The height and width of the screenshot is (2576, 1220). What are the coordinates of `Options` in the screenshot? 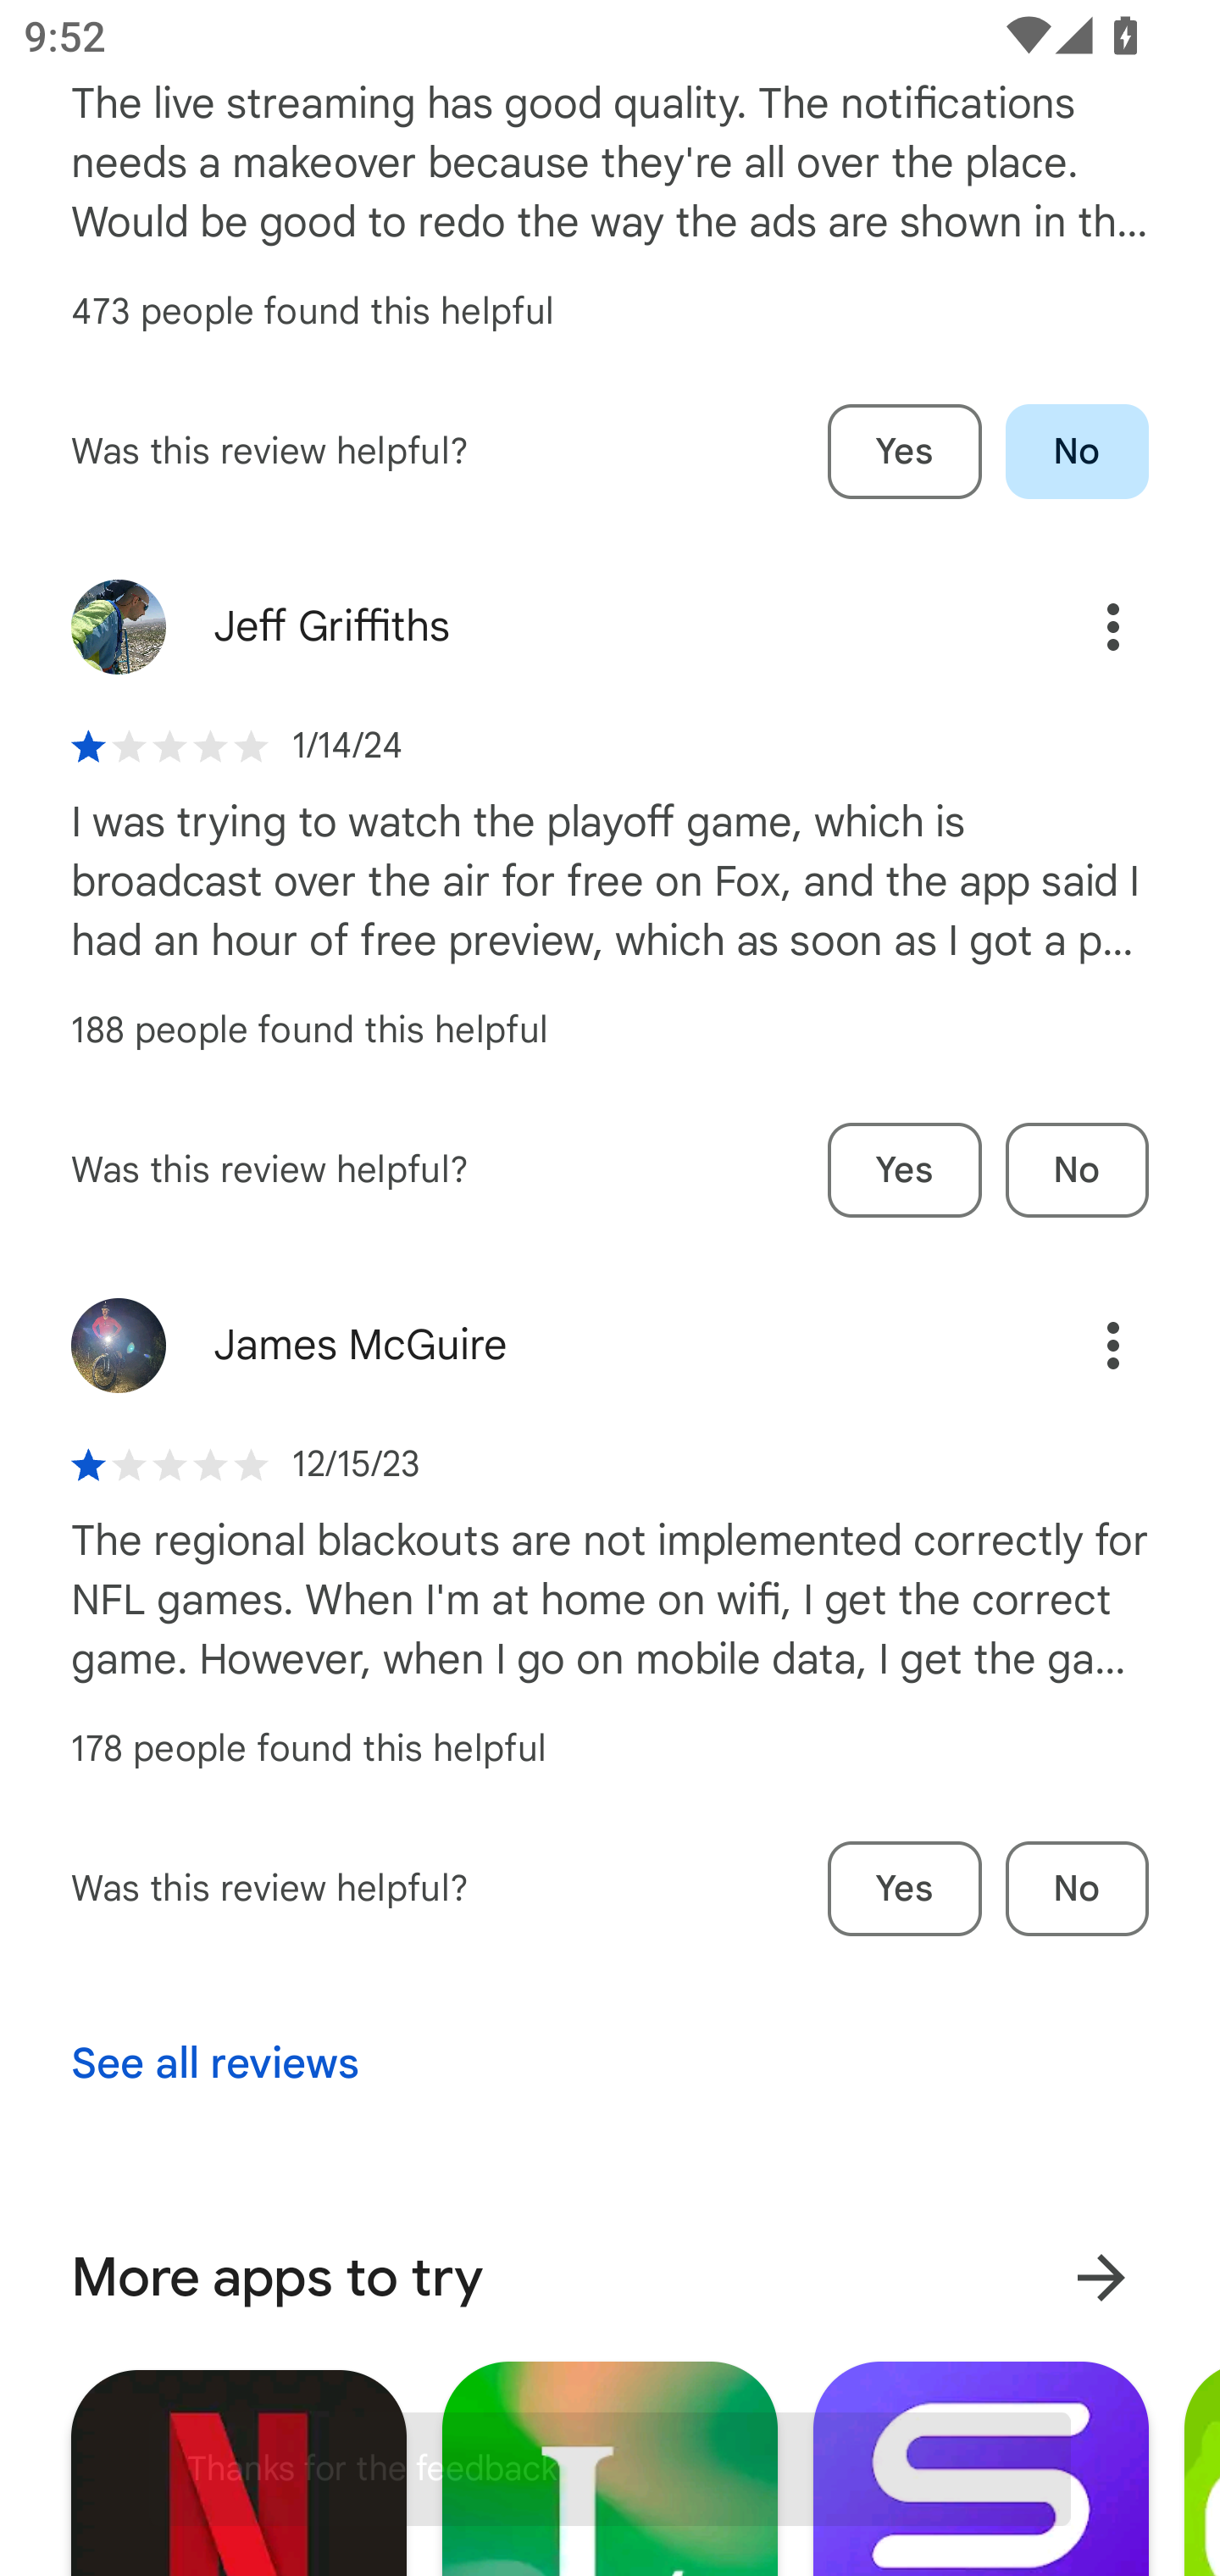 It's located at (1078, 1346).